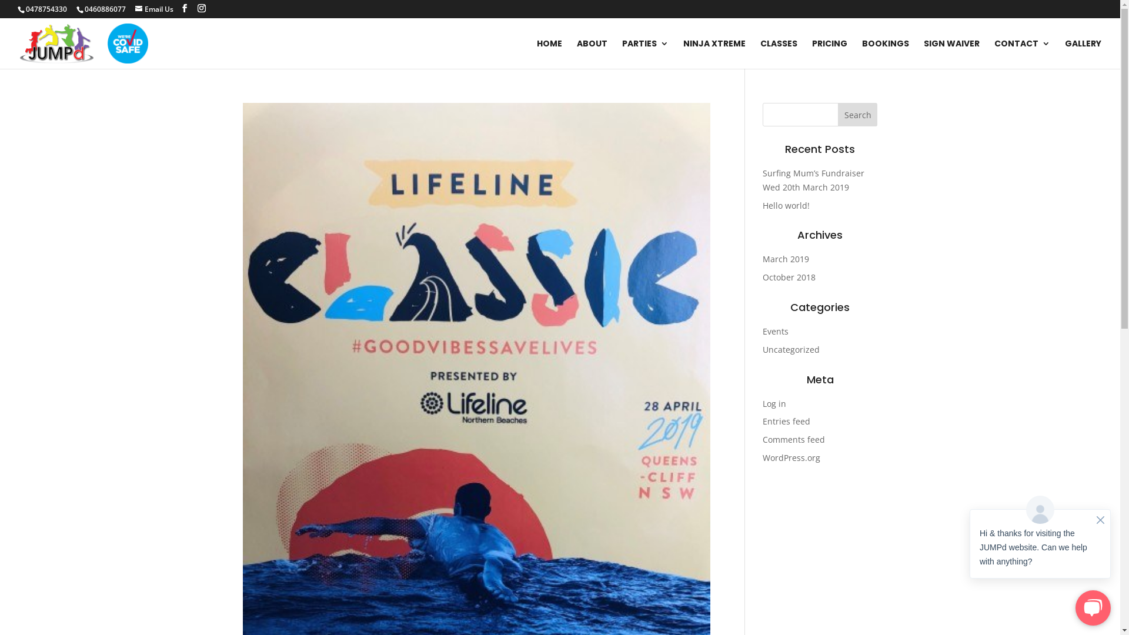 The width and height of the screenshot is (1129, 635). I want to click on Hello world!, so click(786, 206).